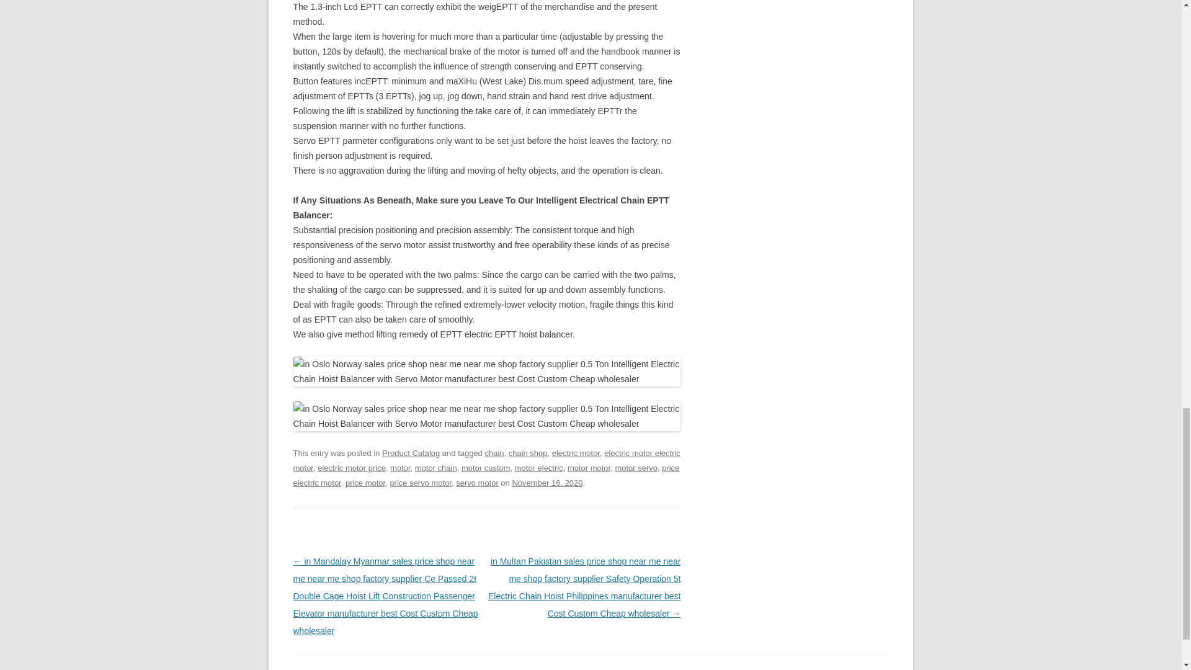 The image size is (1191, 670). What do you see at coordinates (478, 483) in the screenshot?
I see `servo motor` at bounding box center [478, 483].